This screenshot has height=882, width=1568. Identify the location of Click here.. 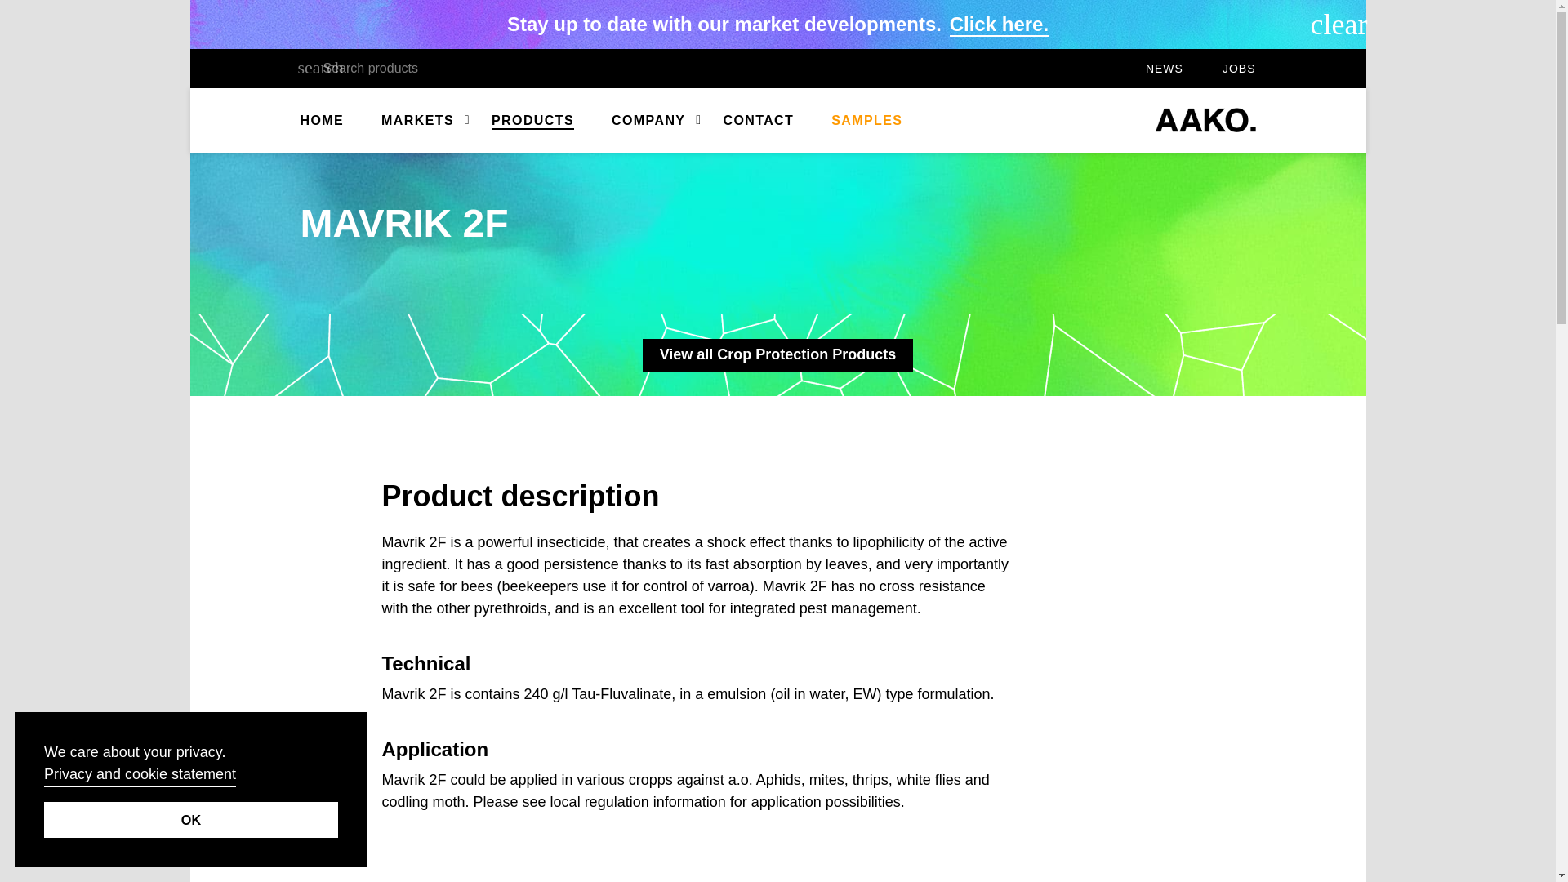
(1000, 24).